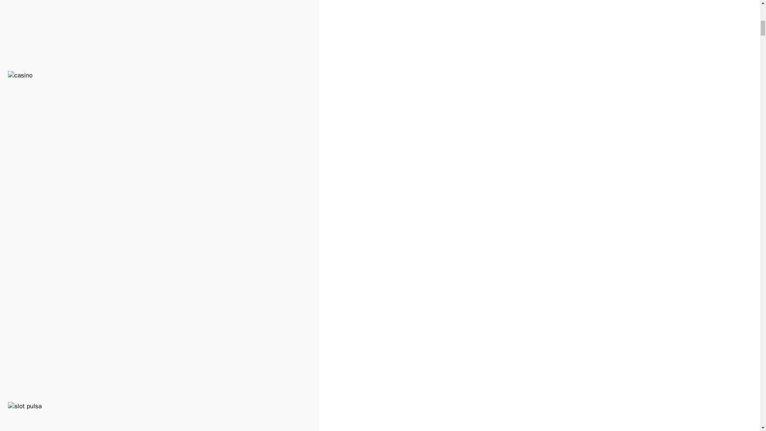  I want to click on Martienarichter, so click(106, 60).